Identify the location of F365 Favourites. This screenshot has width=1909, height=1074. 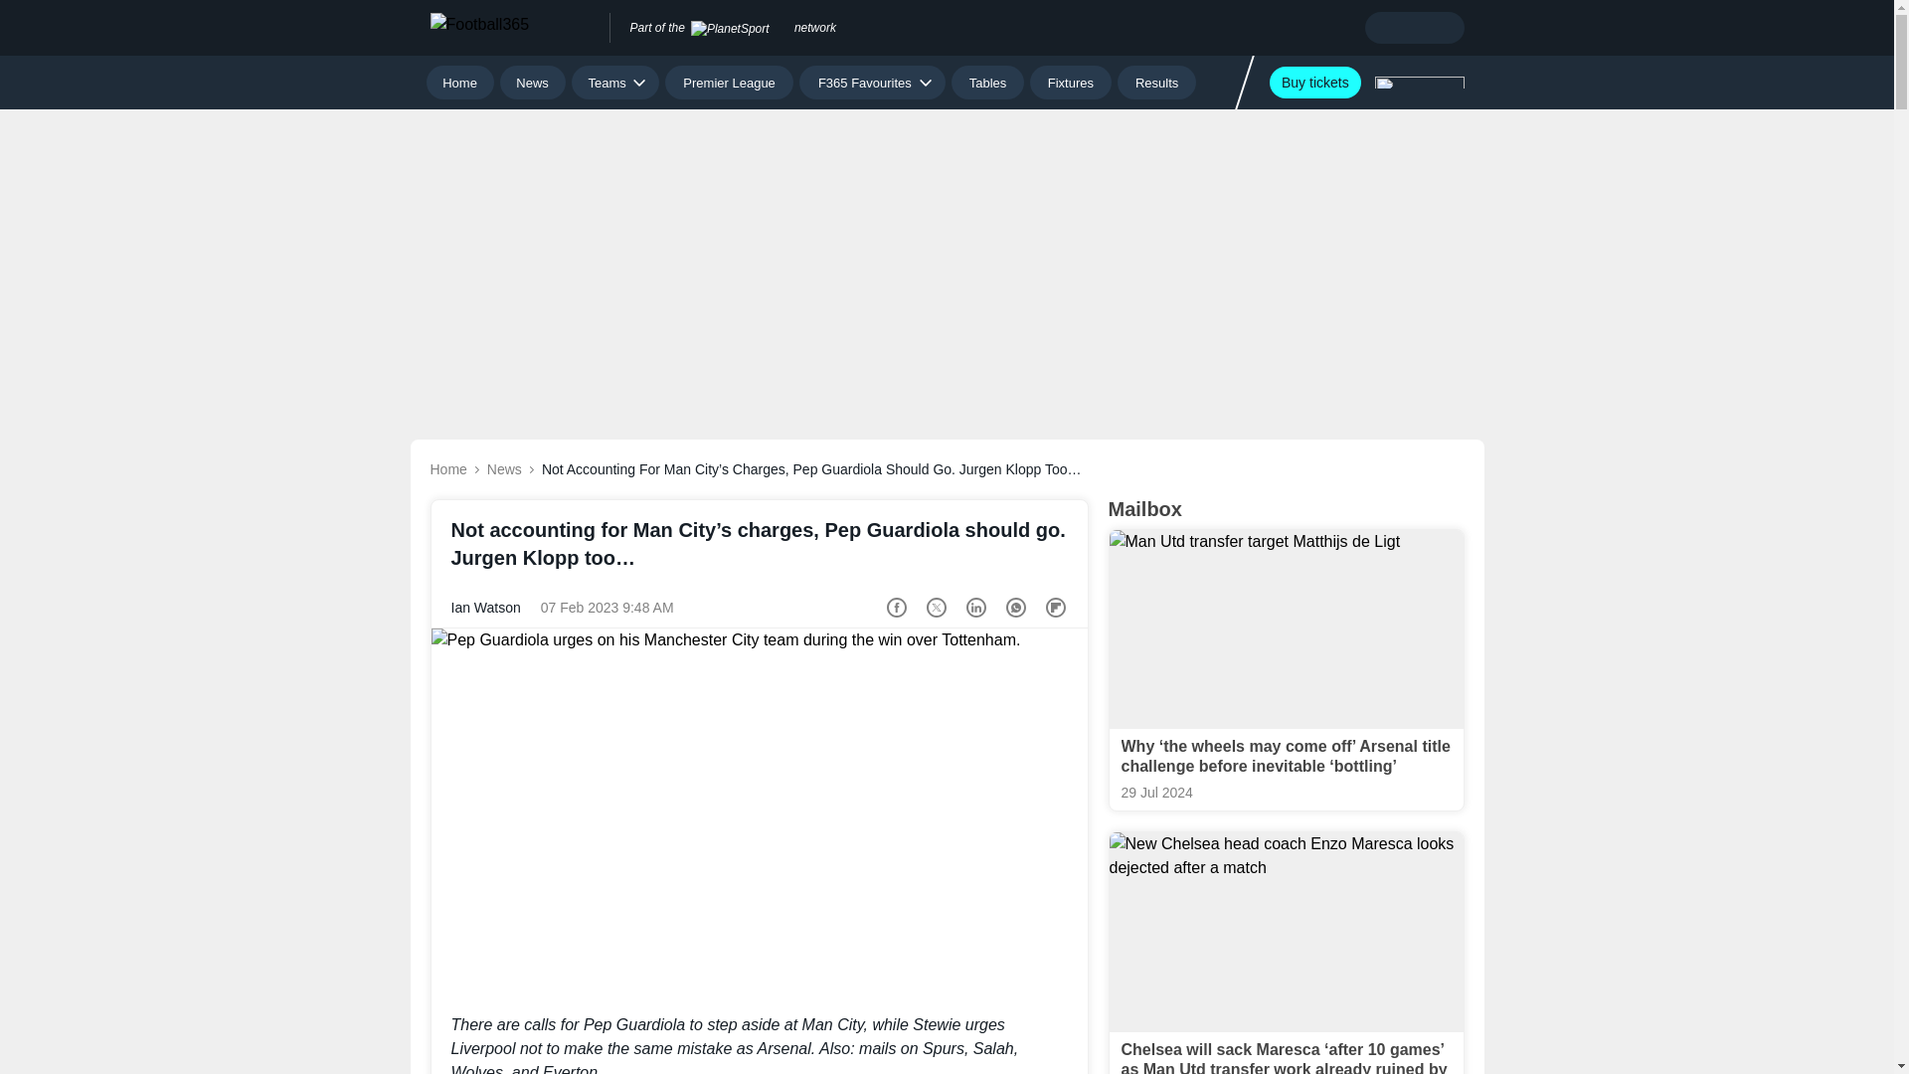
(872, 82).